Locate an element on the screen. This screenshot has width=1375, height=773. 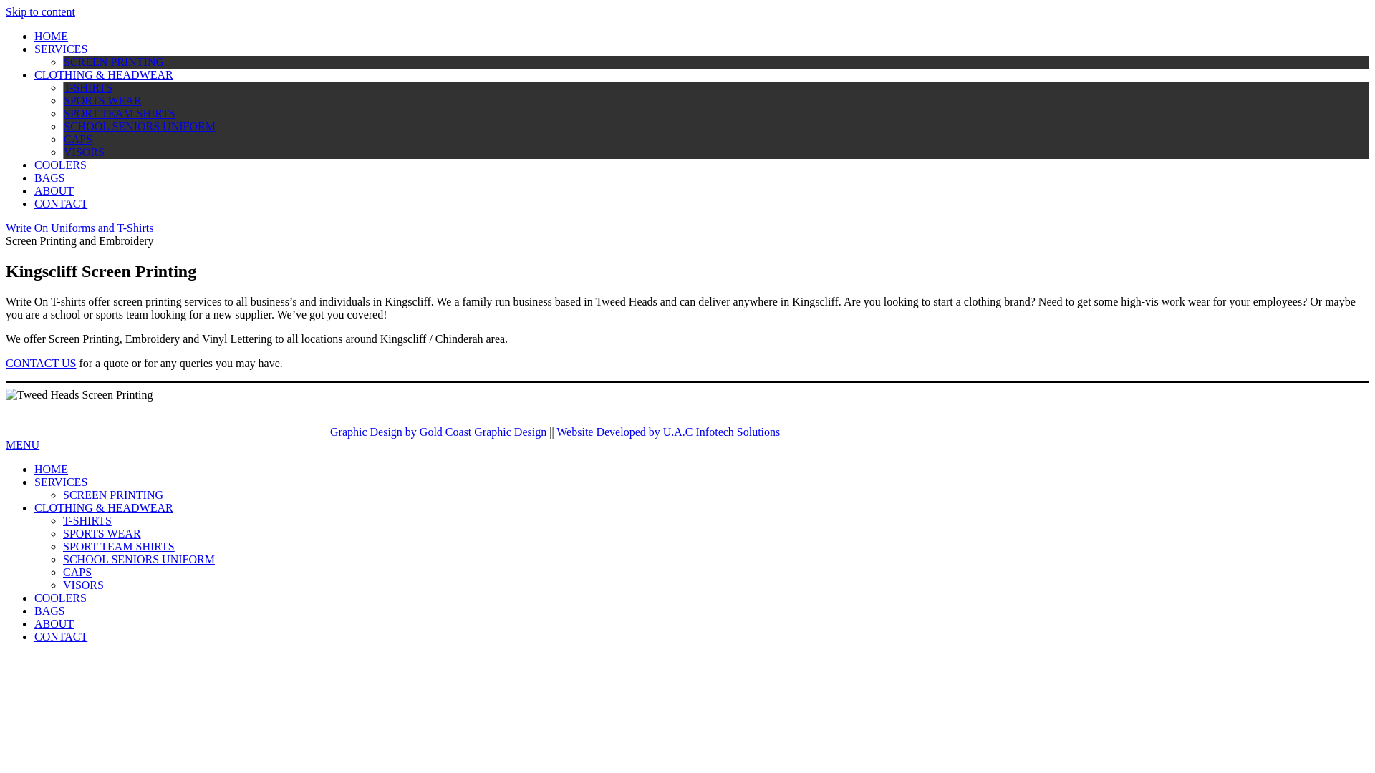
BAGS is located at coordinates (50, 178).